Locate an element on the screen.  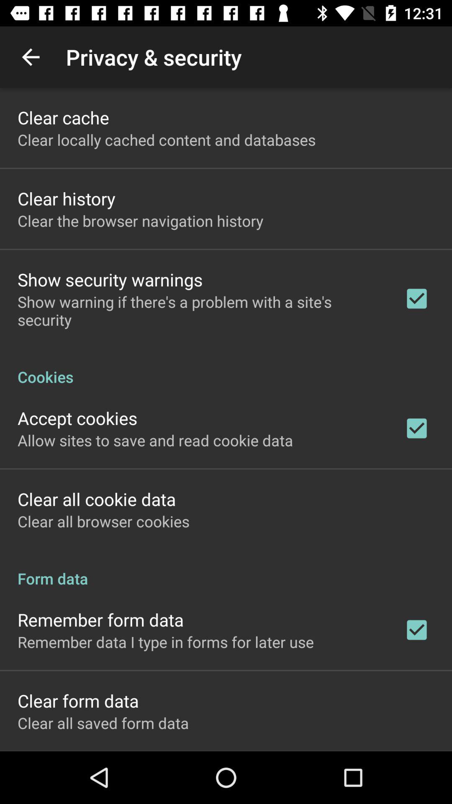
turn on the item next to the privacy & security icon is located at coordinates (31, 57).